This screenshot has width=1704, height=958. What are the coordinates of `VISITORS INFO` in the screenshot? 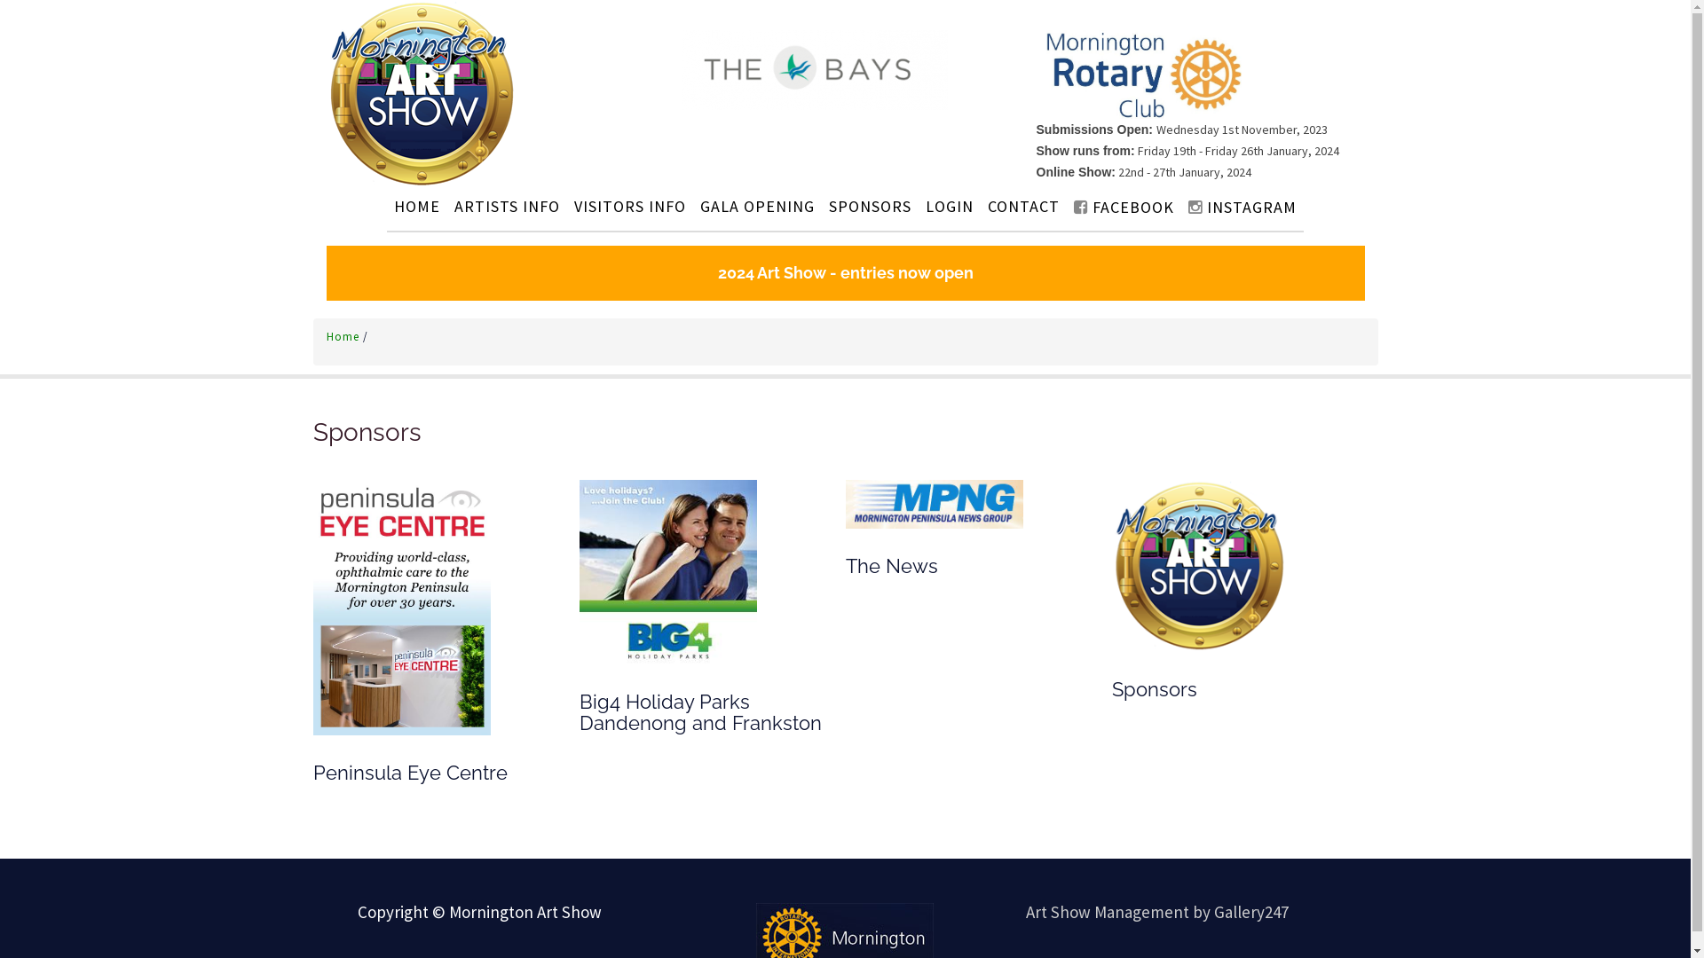 It's located at (630, 206).